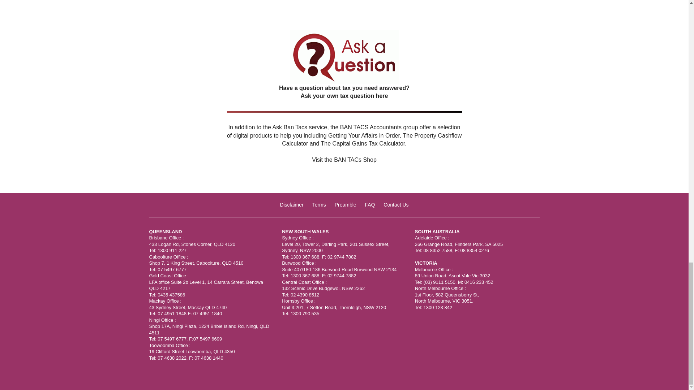  Describe the element at coordinates (344, 104) in the screenshot. I see `Have a question about tax you need answered?` at that location.